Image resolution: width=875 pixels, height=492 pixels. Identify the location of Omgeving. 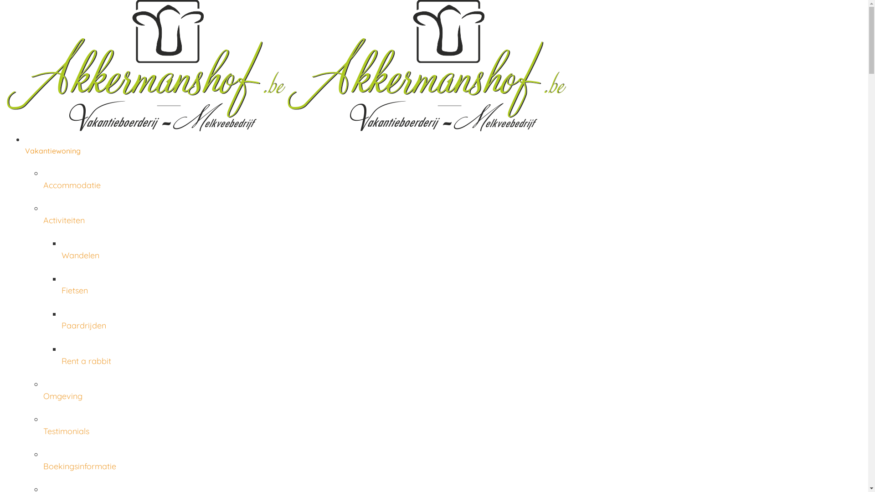
(452, 396).